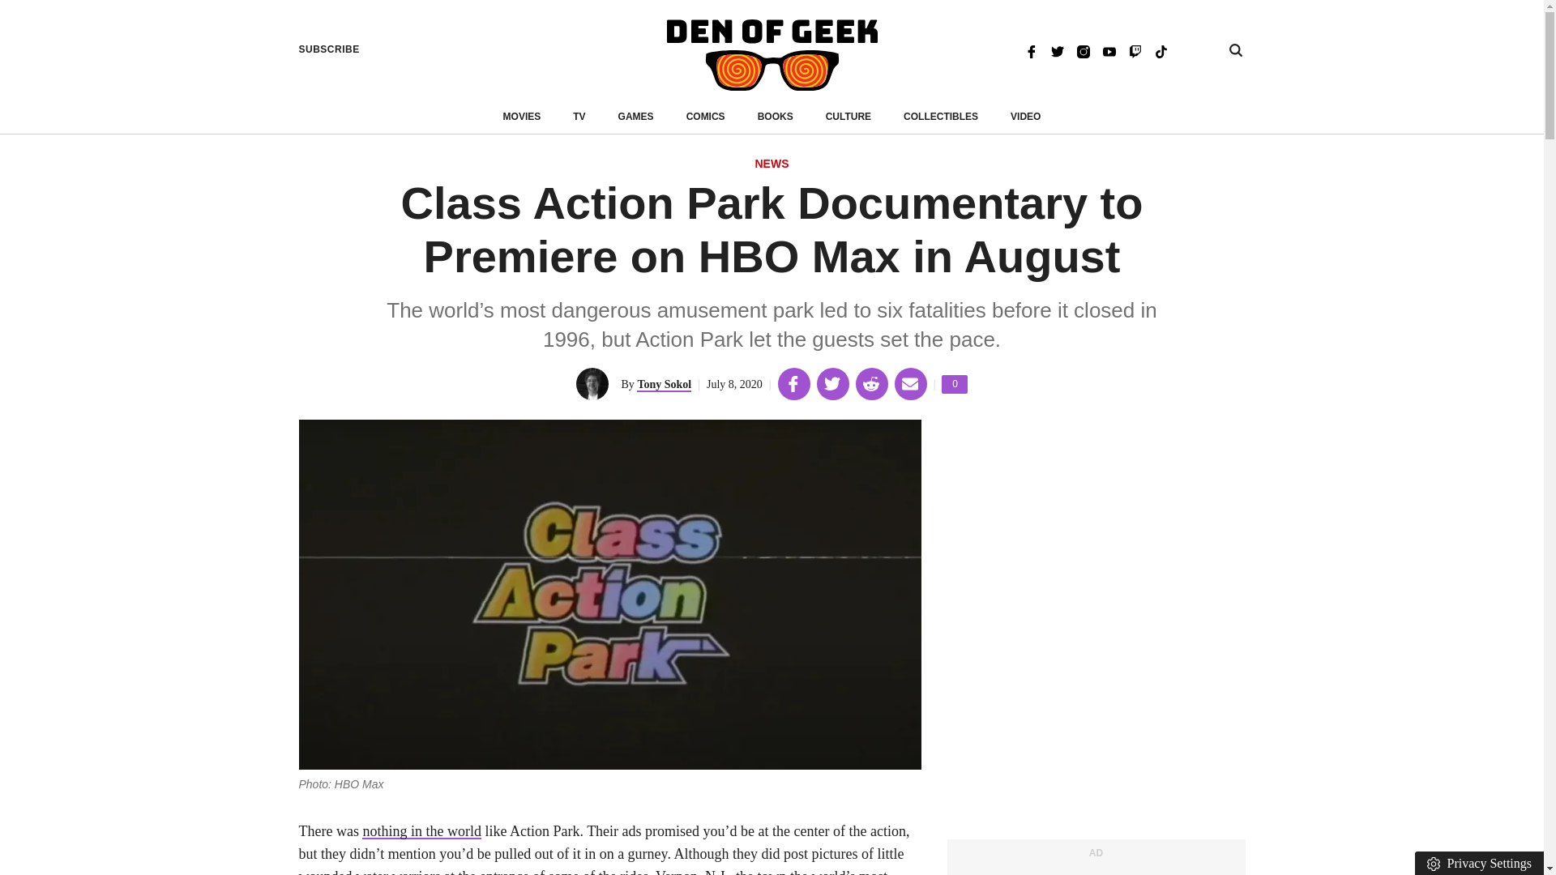 The height and width of the screenshot is (875, 1556). What do you see at coordinates (1083, 50) in the screenshot?
I see `Instagram` at bounding box center [1083, 50].